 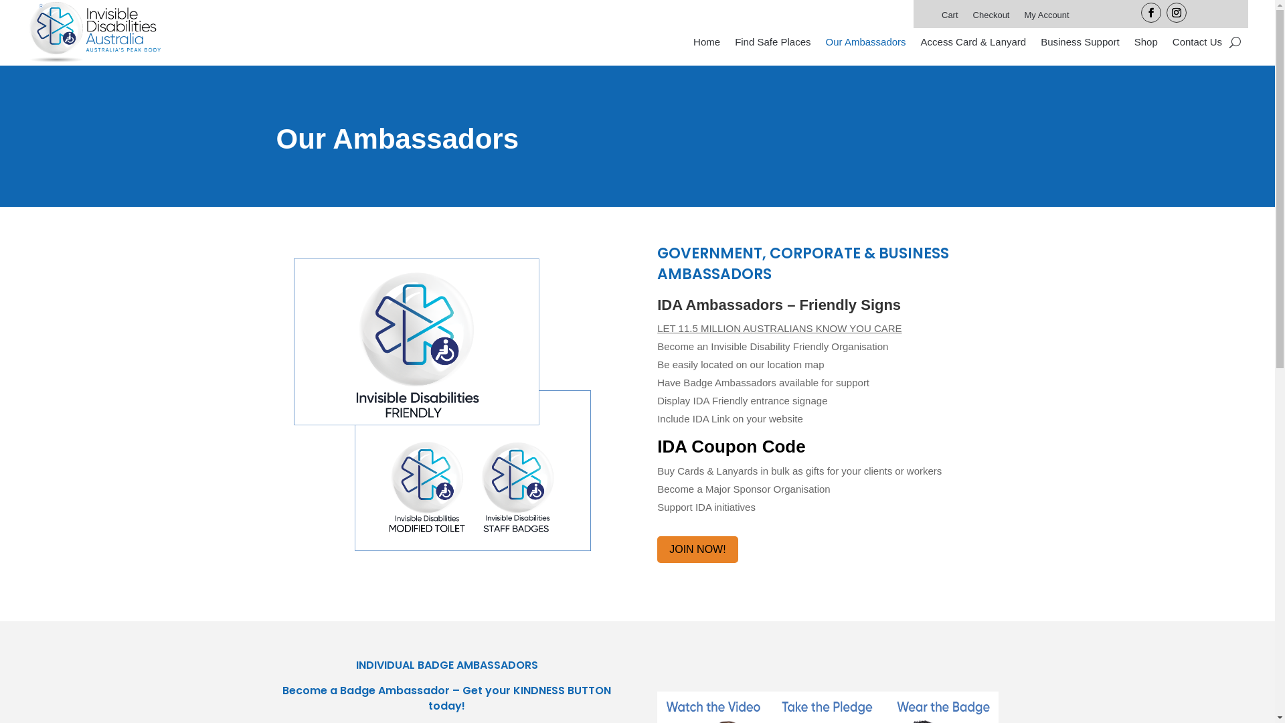 What do you see at coordinates (446, 404) in the screenshot?
I see `badge ambassador` at bounding box center [446, 404].